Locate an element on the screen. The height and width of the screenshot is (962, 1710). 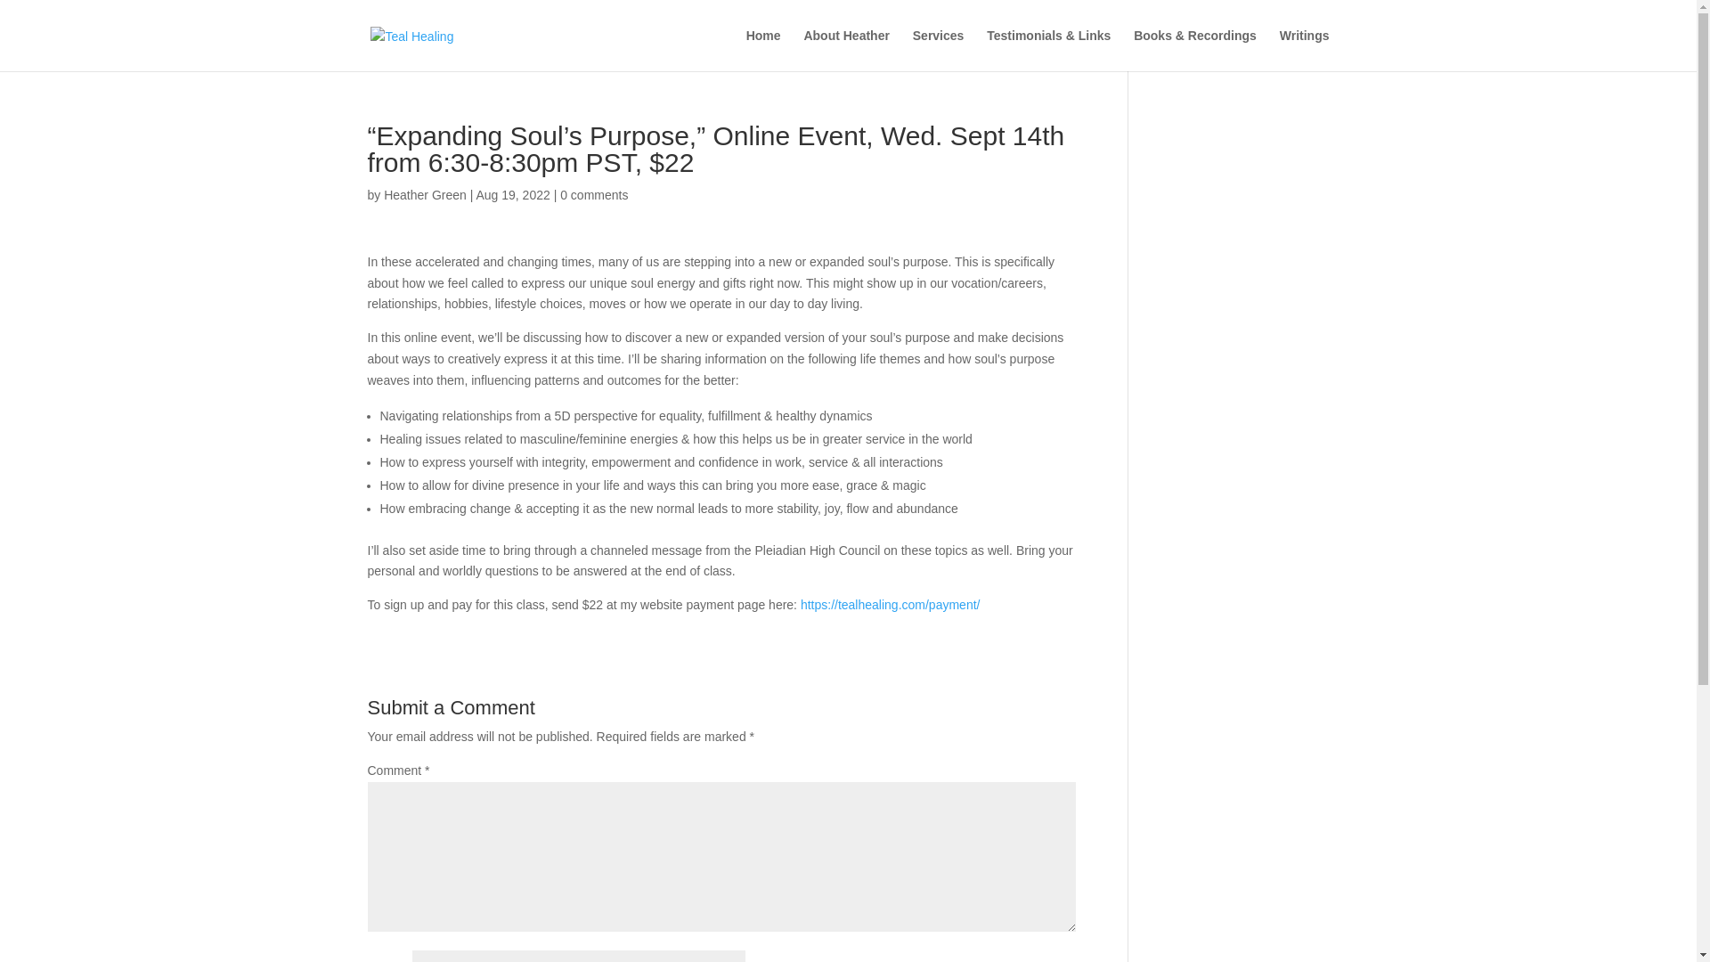
0 comments is located at coordinates (593, 194).